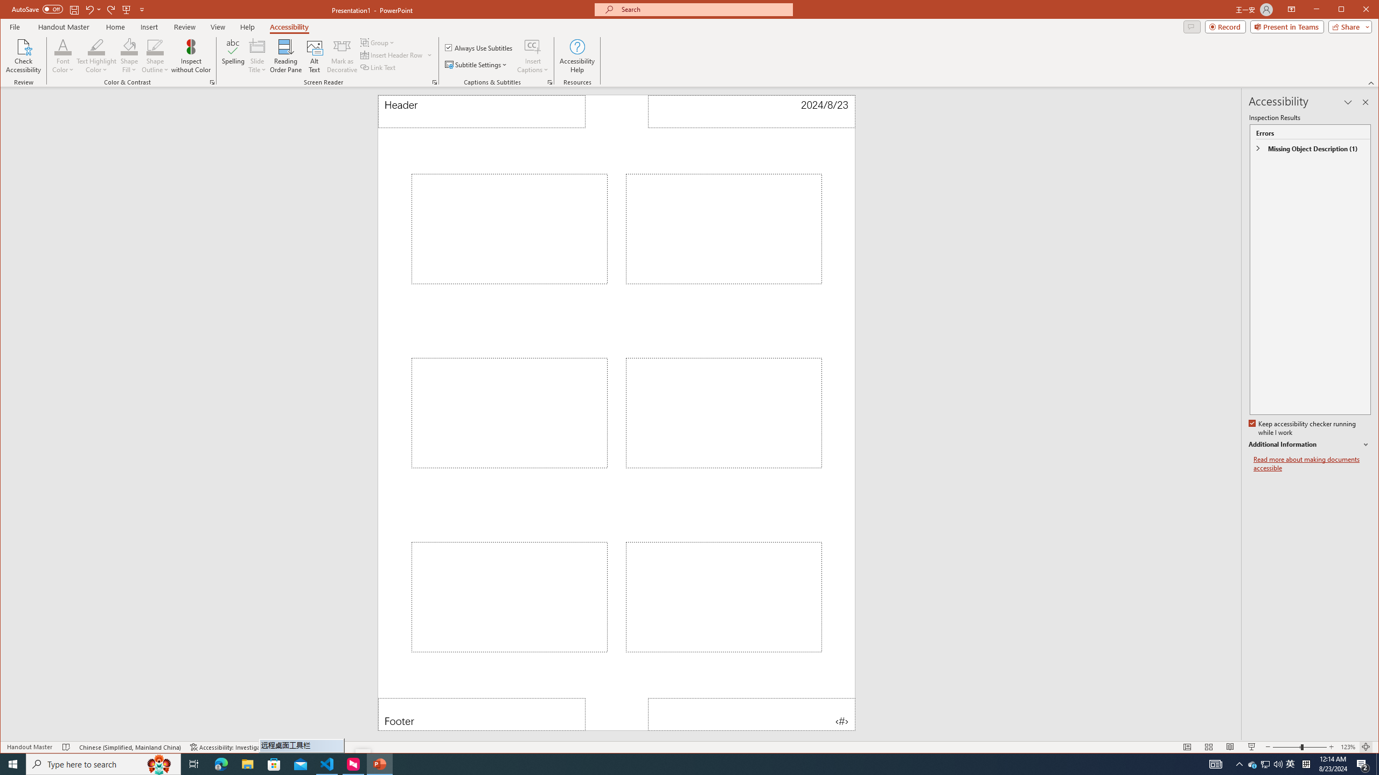  What do you see at coordinates (392, 55) in the screenshot?
I see `Insert Header Row` at bounding box center [392, 55].